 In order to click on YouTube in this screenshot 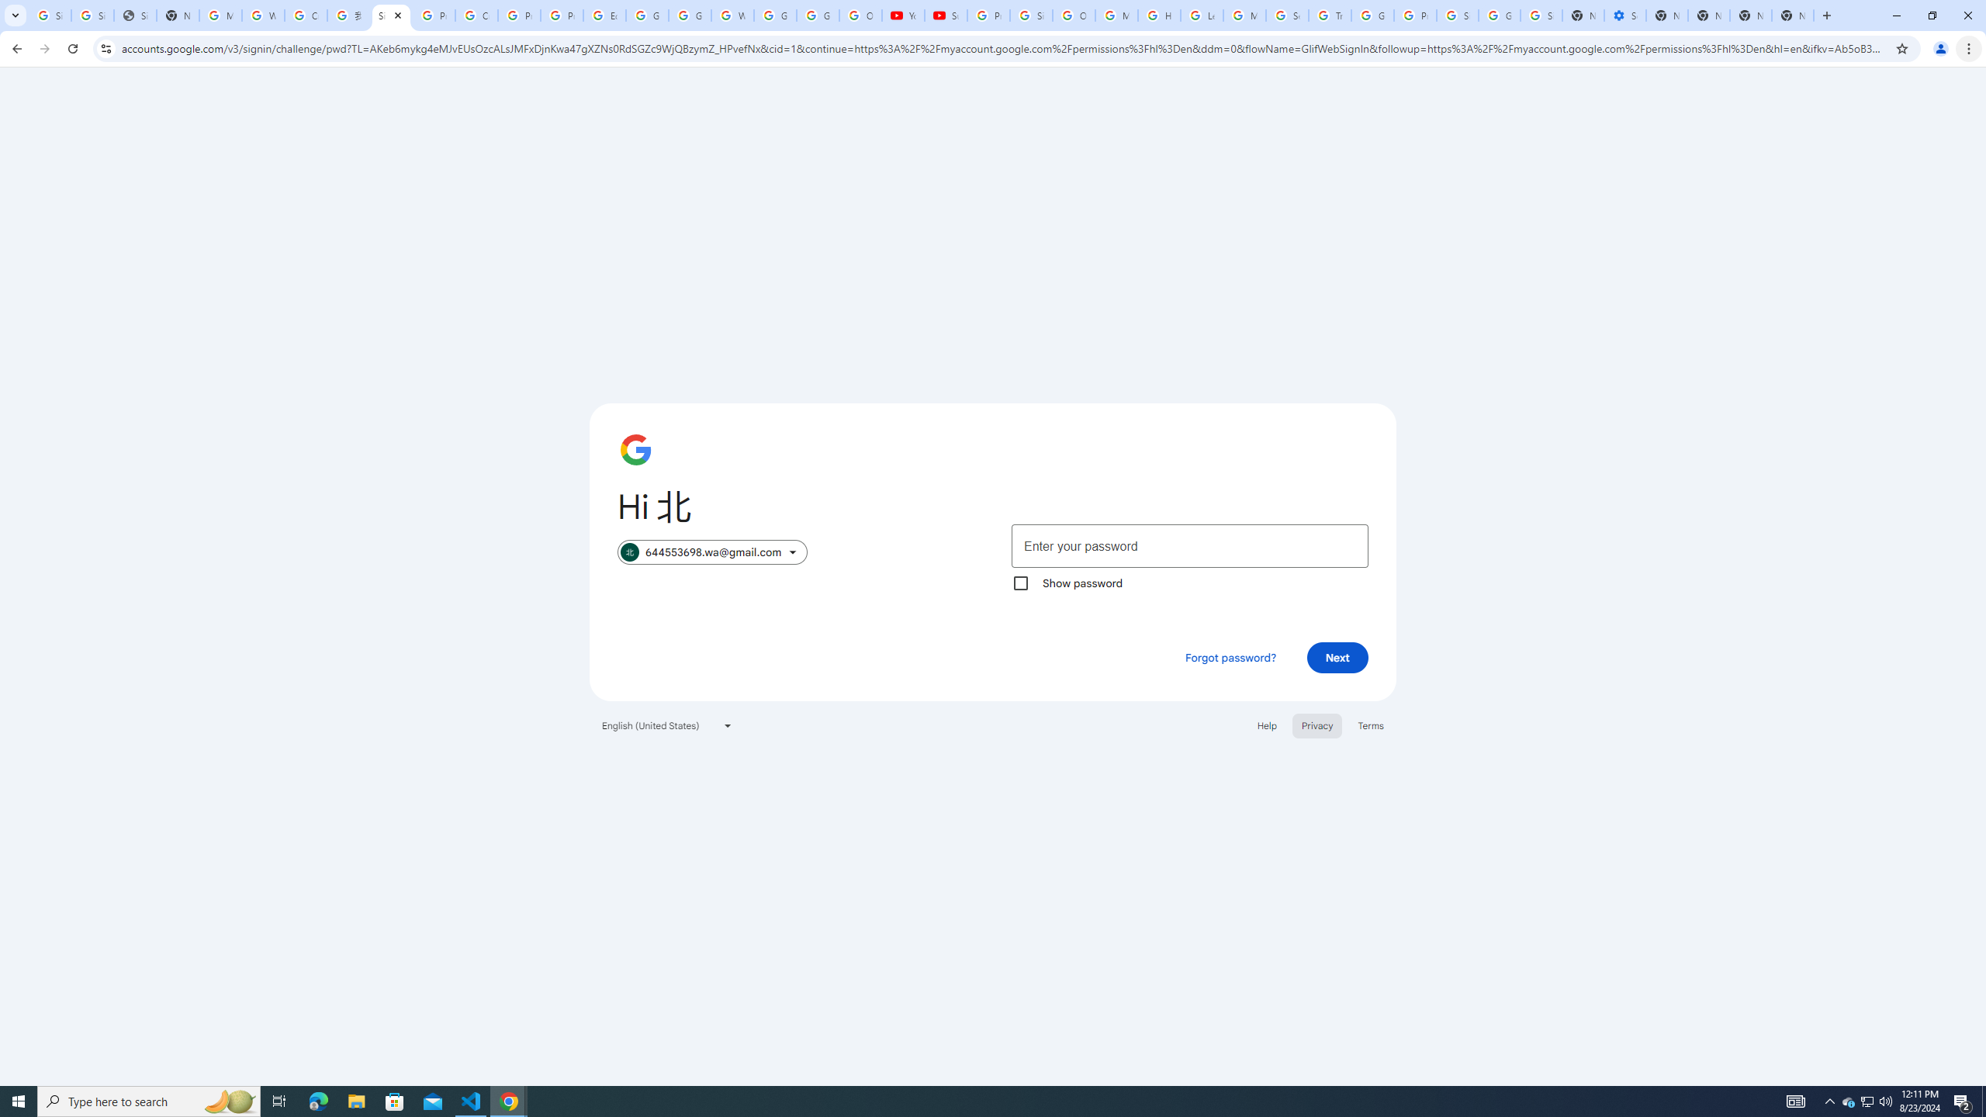, I will do `click(903, 16)`.